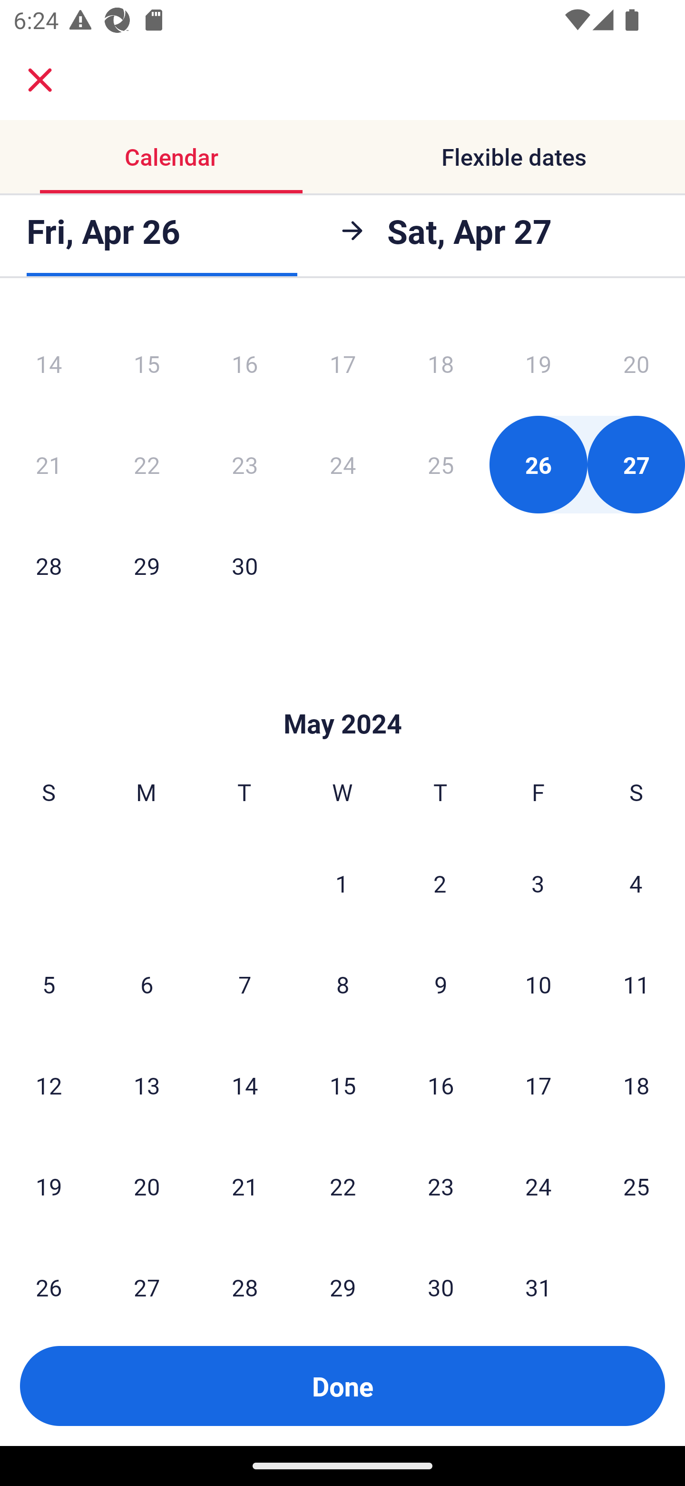  Describe the element at coordinates (147, 984) in the screenshot. I see `6 Monday, May 6, 2024` at that location.